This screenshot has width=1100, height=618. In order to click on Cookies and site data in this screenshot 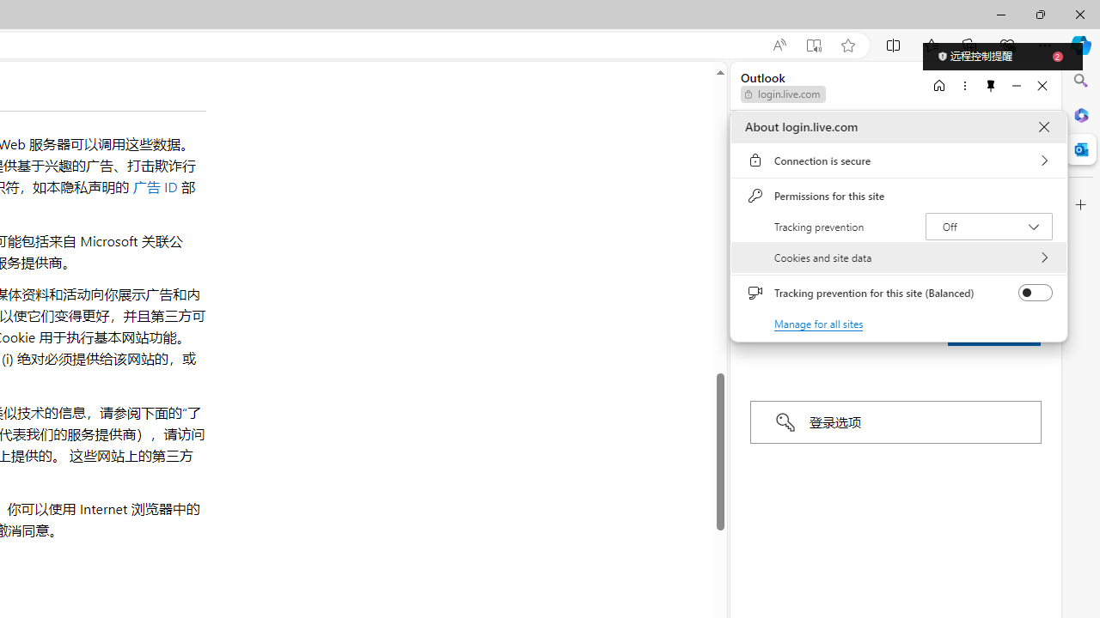, I will do `click(899, 257)`.